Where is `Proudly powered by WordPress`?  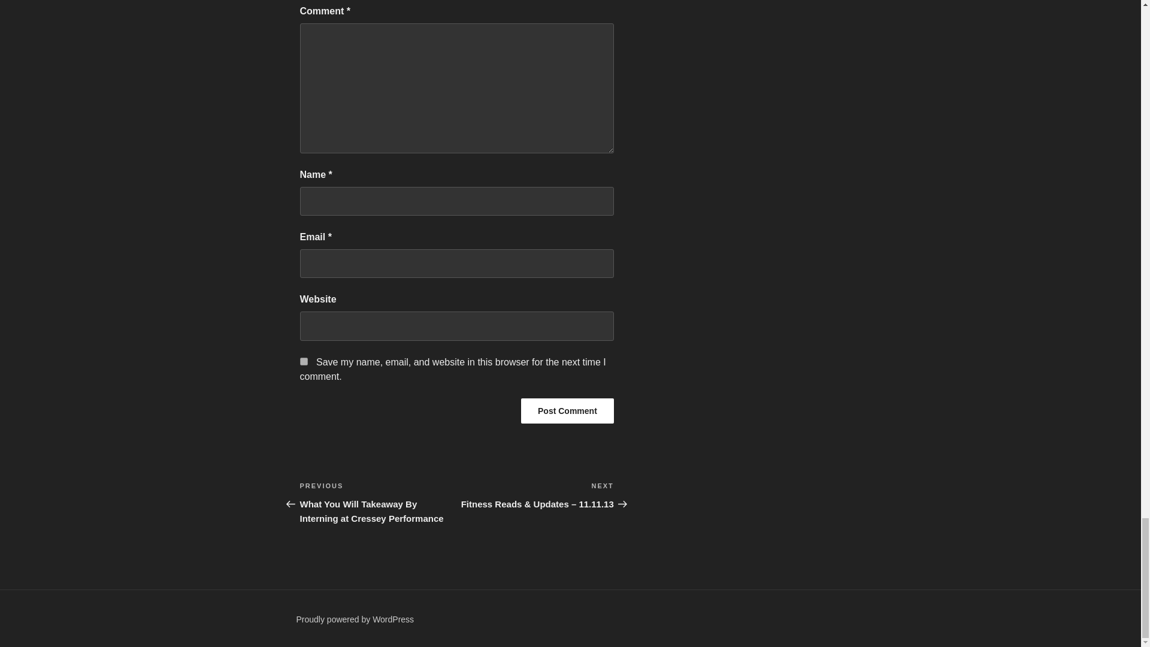
Proudly powered by WordPress is located at coordinates (355, 619).